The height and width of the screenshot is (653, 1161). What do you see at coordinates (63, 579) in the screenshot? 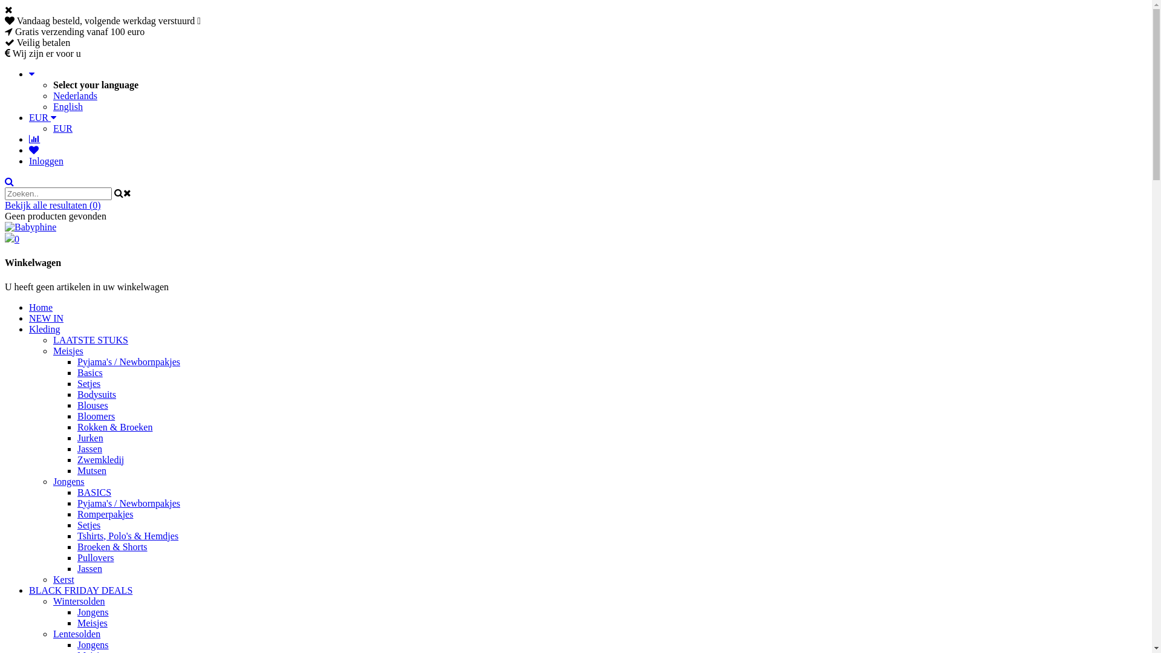
I see `Kerst` at bounding box center [63, 579].